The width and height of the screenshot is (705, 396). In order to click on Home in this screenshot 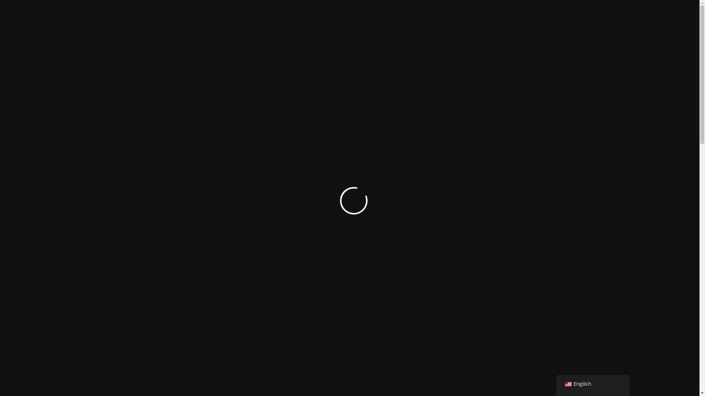, I will do `click(331, 22)`.